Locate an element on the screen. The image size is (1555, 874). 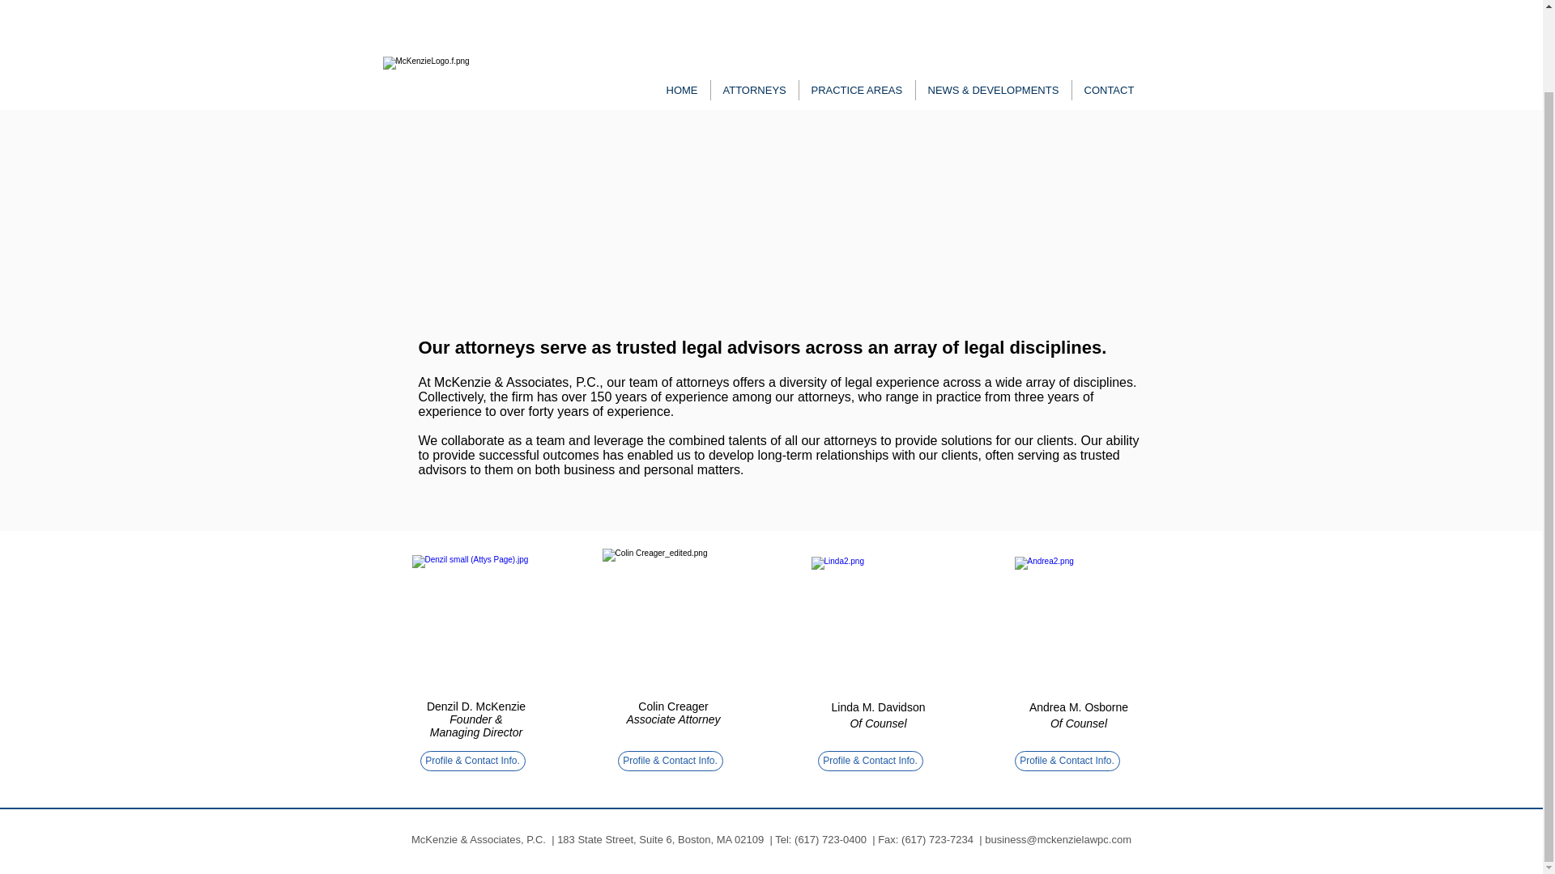
CONTACT is located at coordinates (1108, 4).